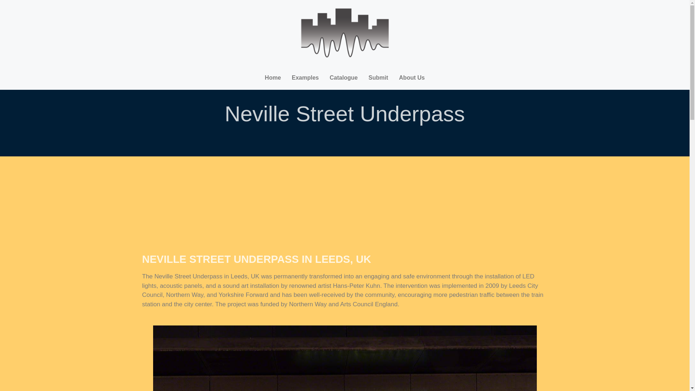 This screenshot has height=391, width=695. Describe the element at coordinates (378, 77) in the screenshot. I see `Submit` at that location.